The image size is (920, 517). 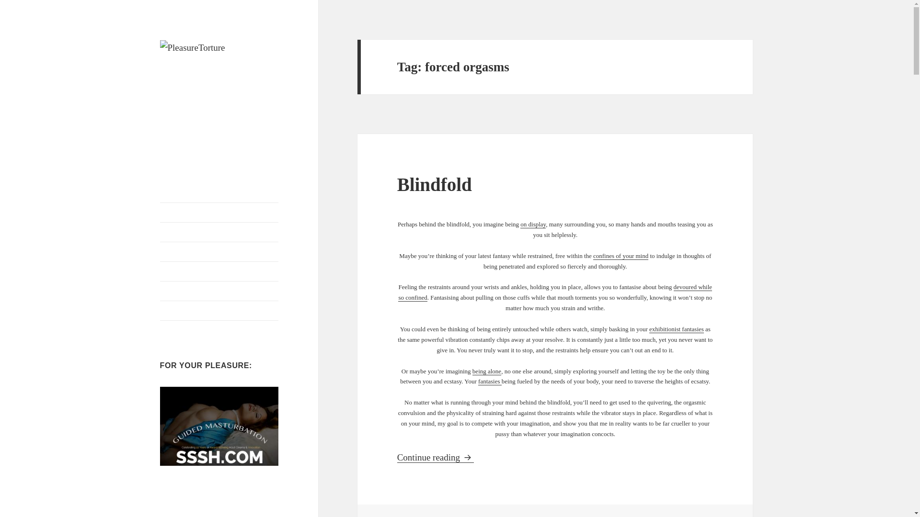 I want to click on confines of your mind, so click(x=621, y=256).